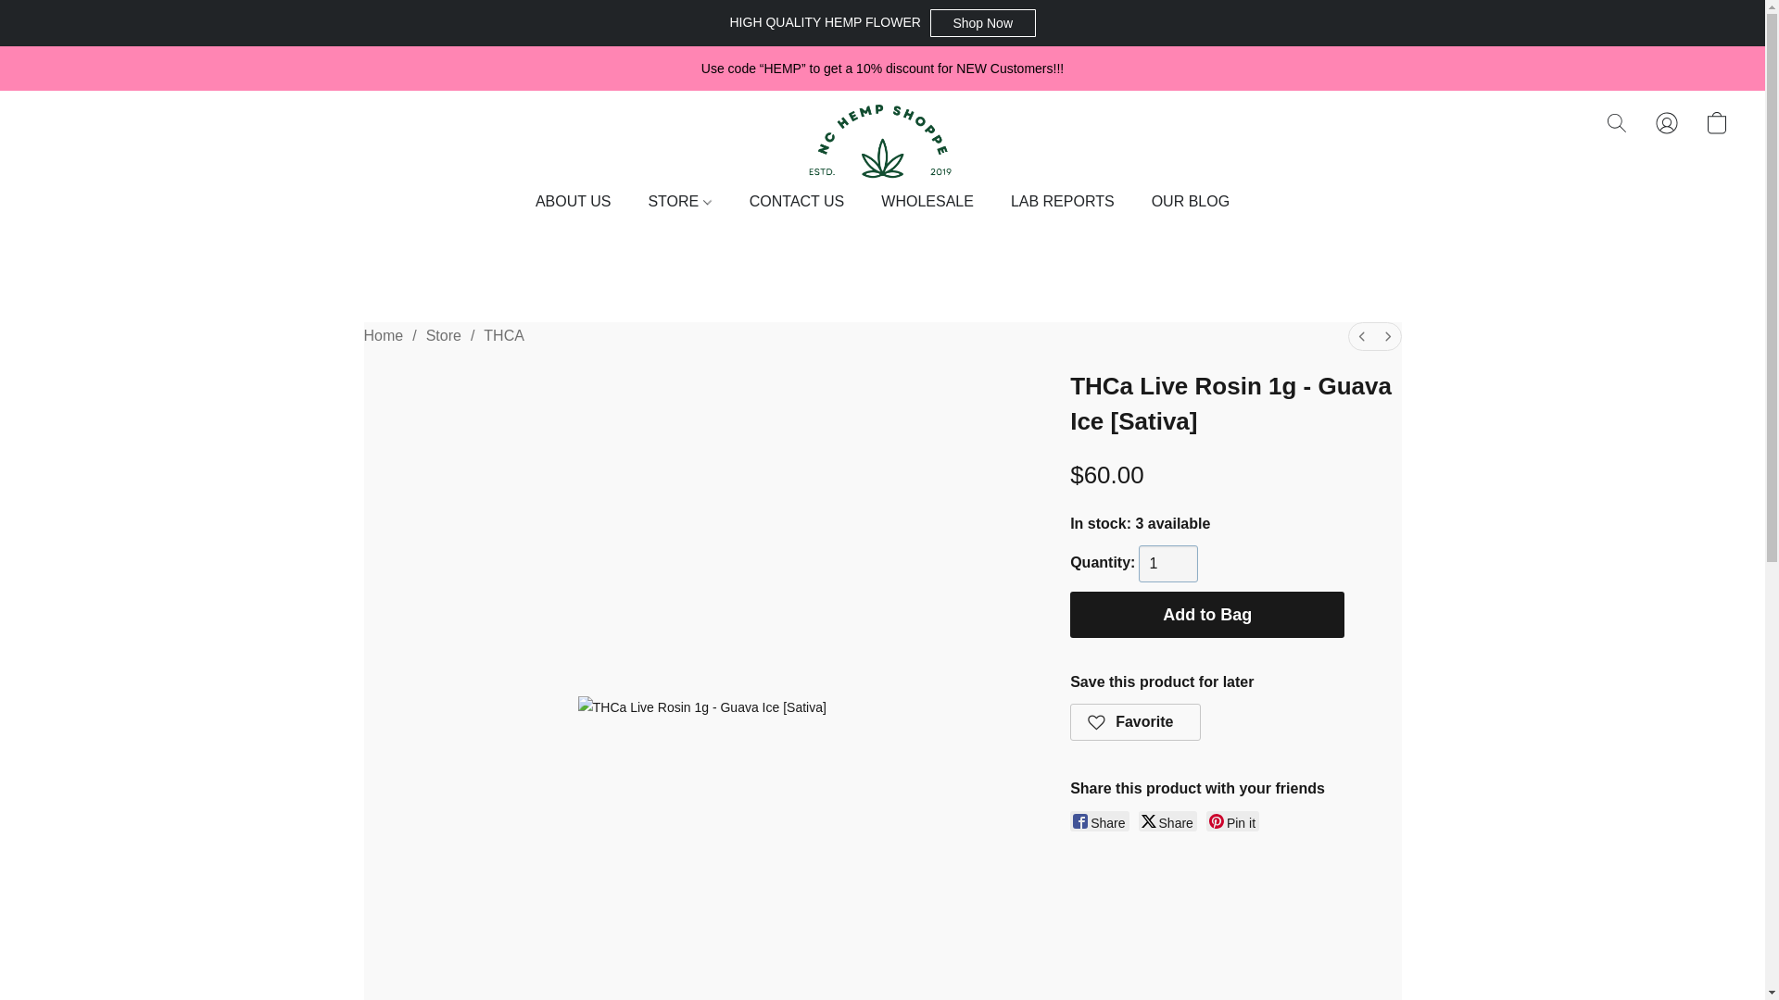 Image resolution: width=1779 pixels, height=1000 pixels. Describe the element at coordinates (1136, 722) in the screenshot. I see `Favorite` at that location.